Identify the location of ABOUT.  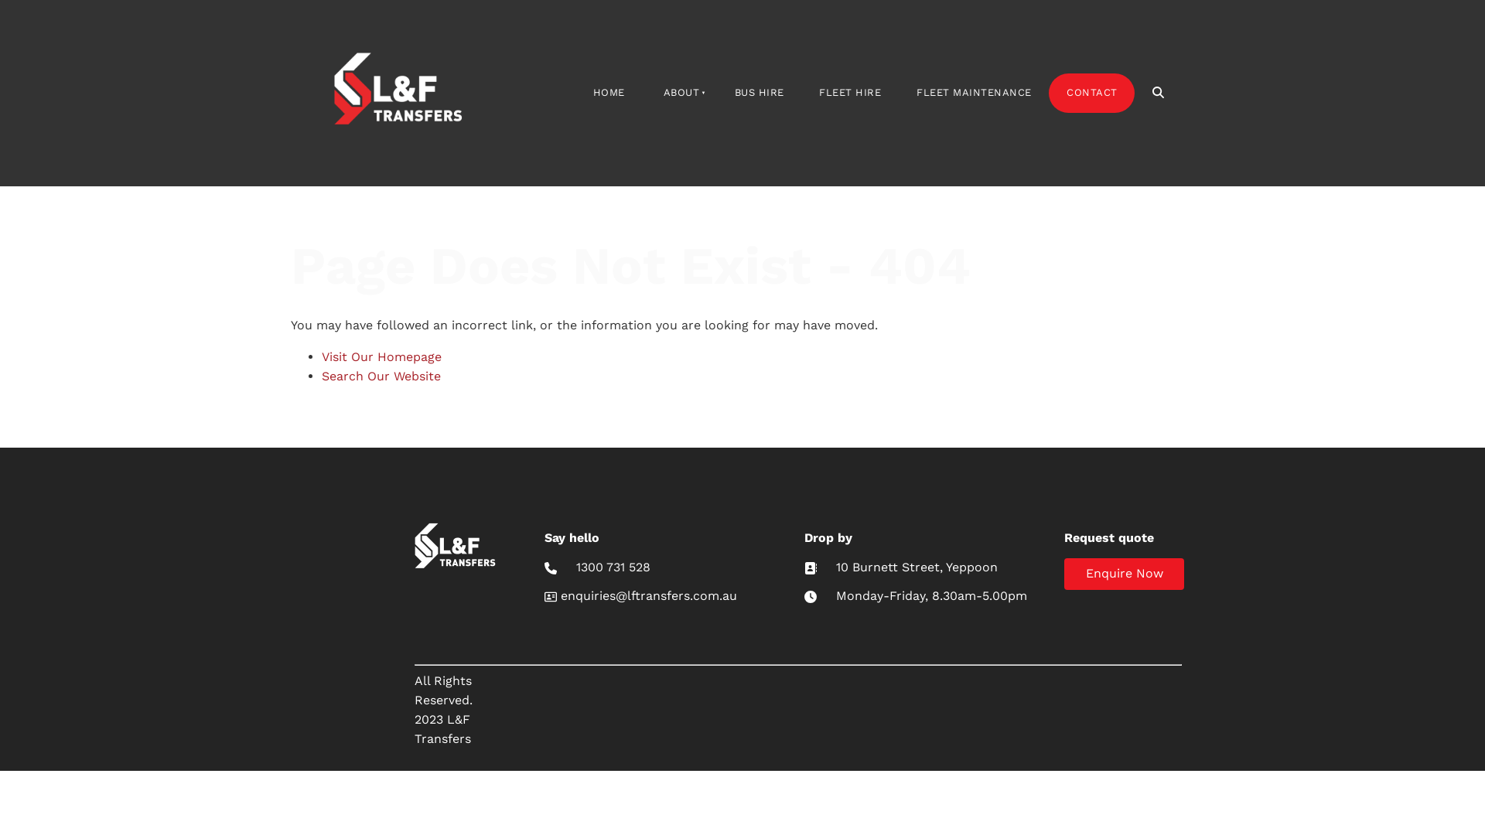
(681, 93).